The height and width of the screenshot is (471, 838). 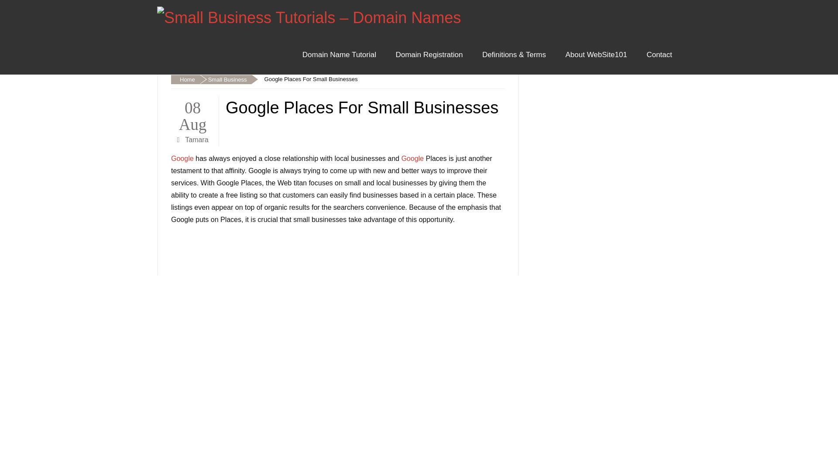 What do you see at coordinates (595, 55) in the screenshot?
I see `About WebSite101` at bounding box center [595, 55].